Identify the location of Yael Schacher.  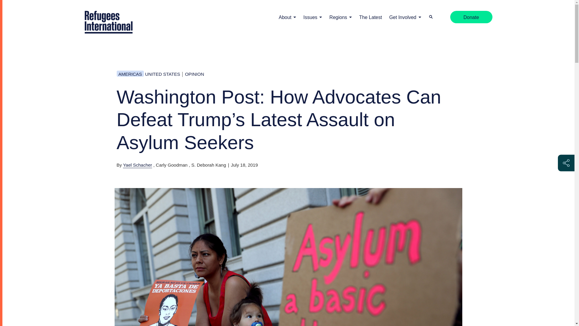
(137, 165).